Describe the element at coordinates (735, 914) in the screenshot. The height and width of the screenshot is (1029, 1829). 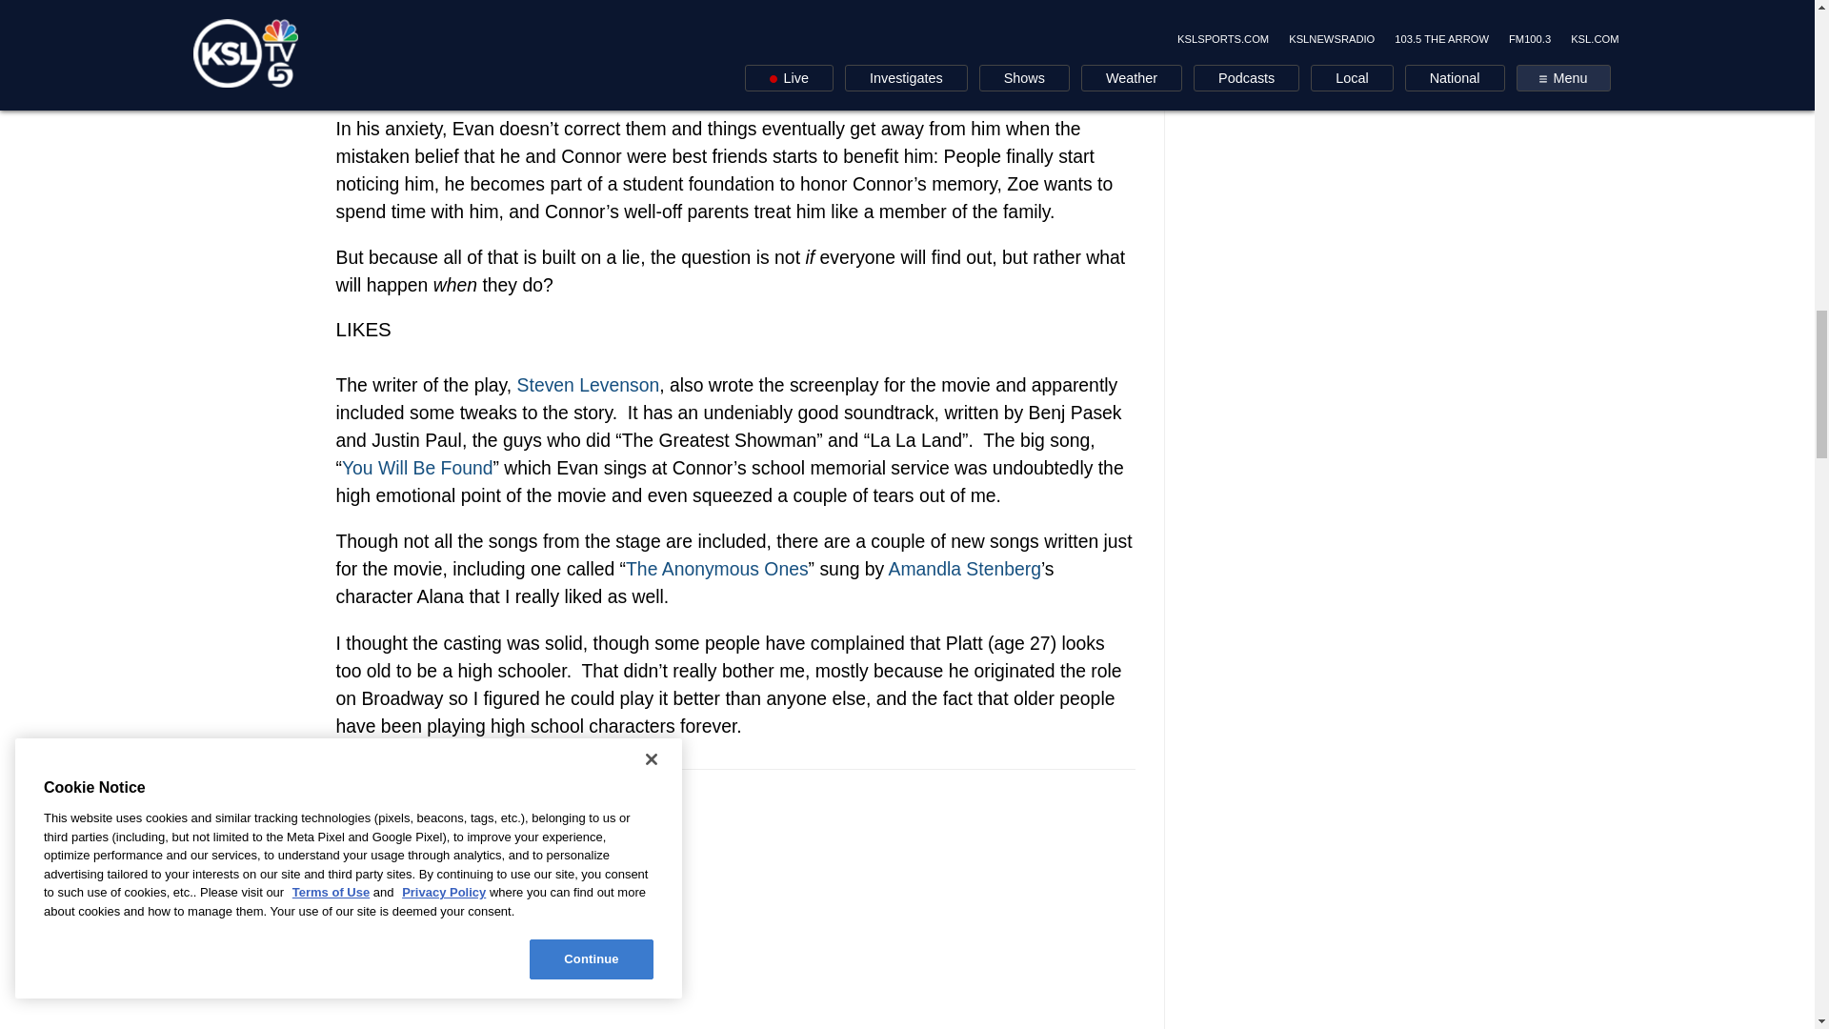
I see `3rd party ad content` at that location.